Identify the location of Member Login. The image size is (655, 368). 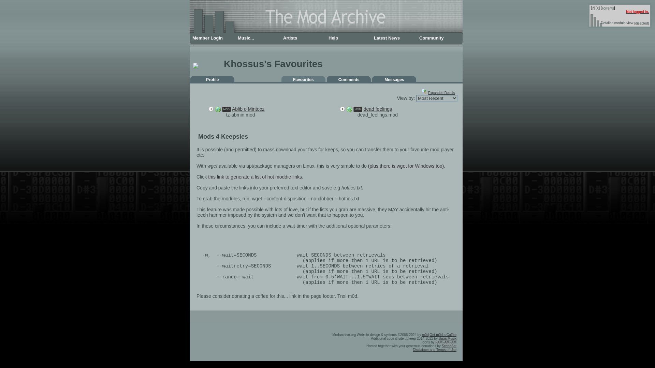
(212, 38).